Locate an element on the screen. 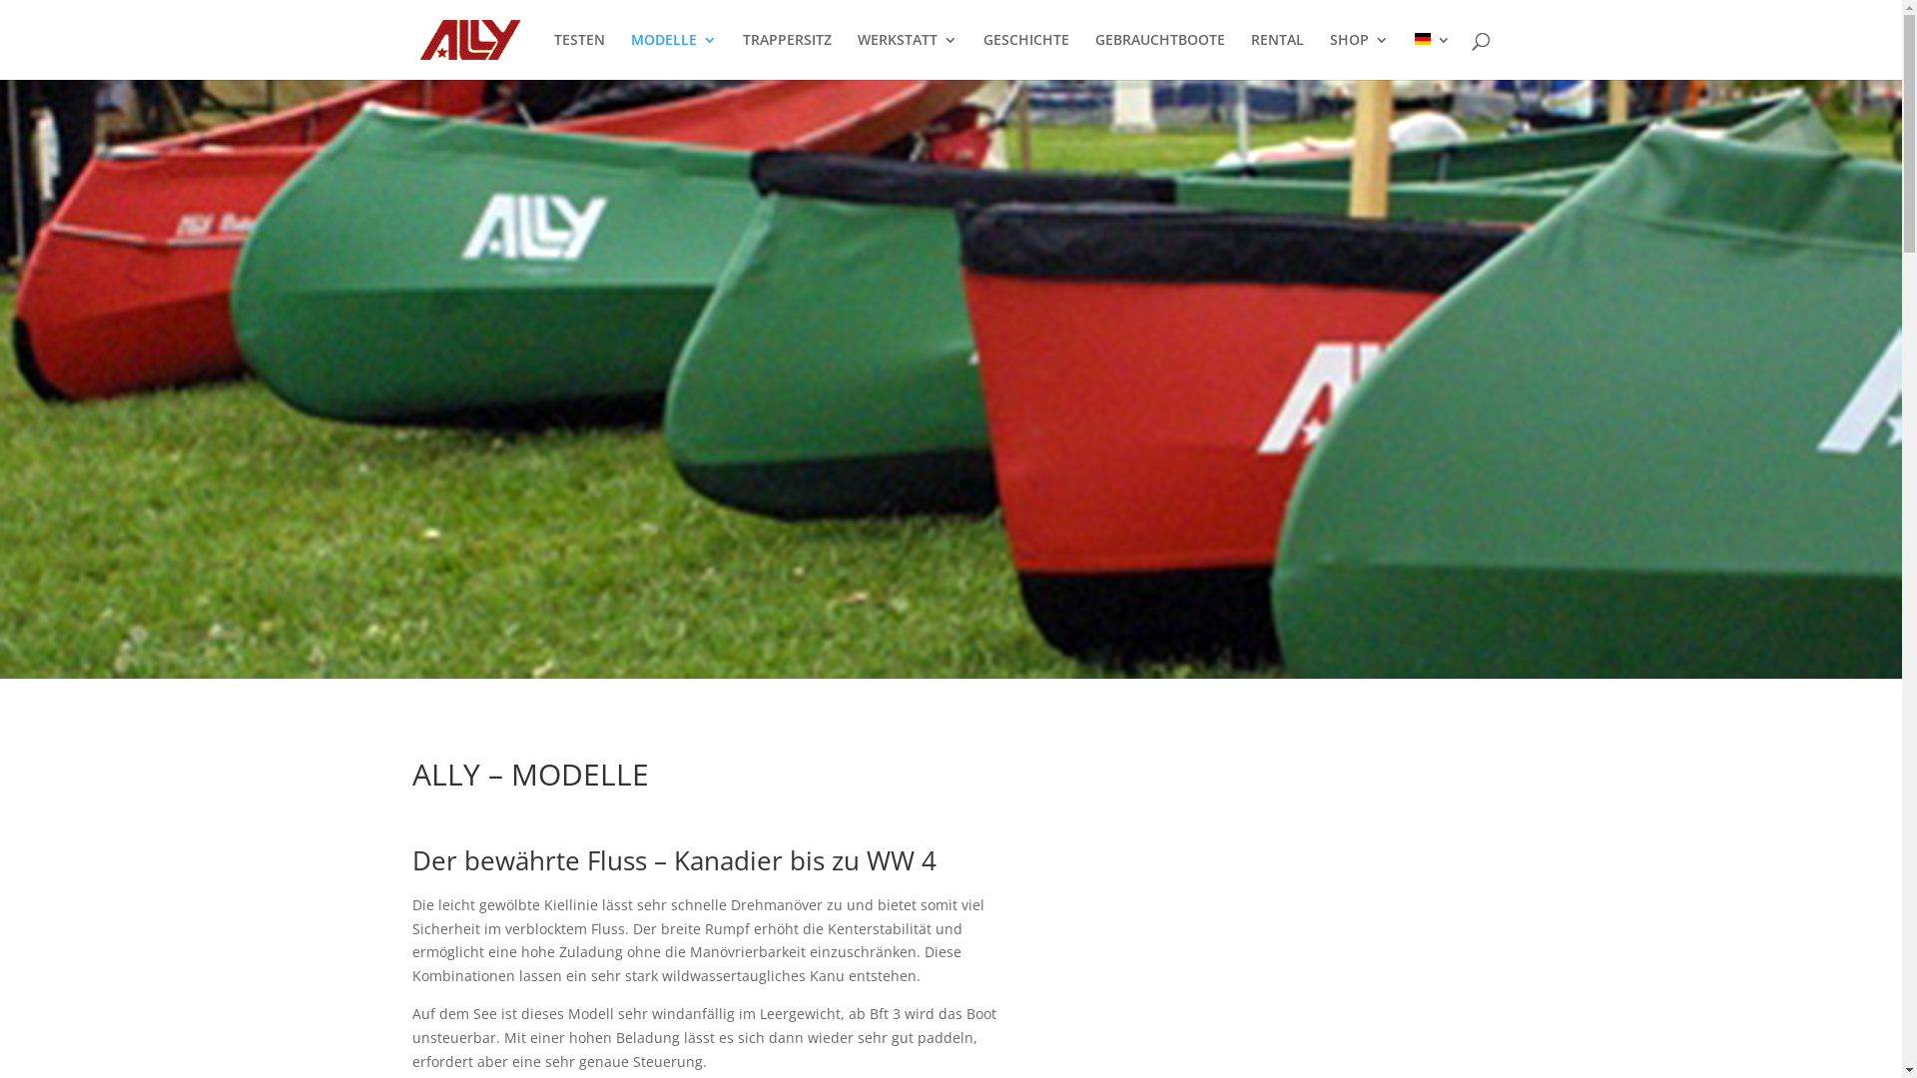 Image resolution: width=1917 pixels, height=1078 pixels. ALLY - Modelle is located at coordinates (951, 379).